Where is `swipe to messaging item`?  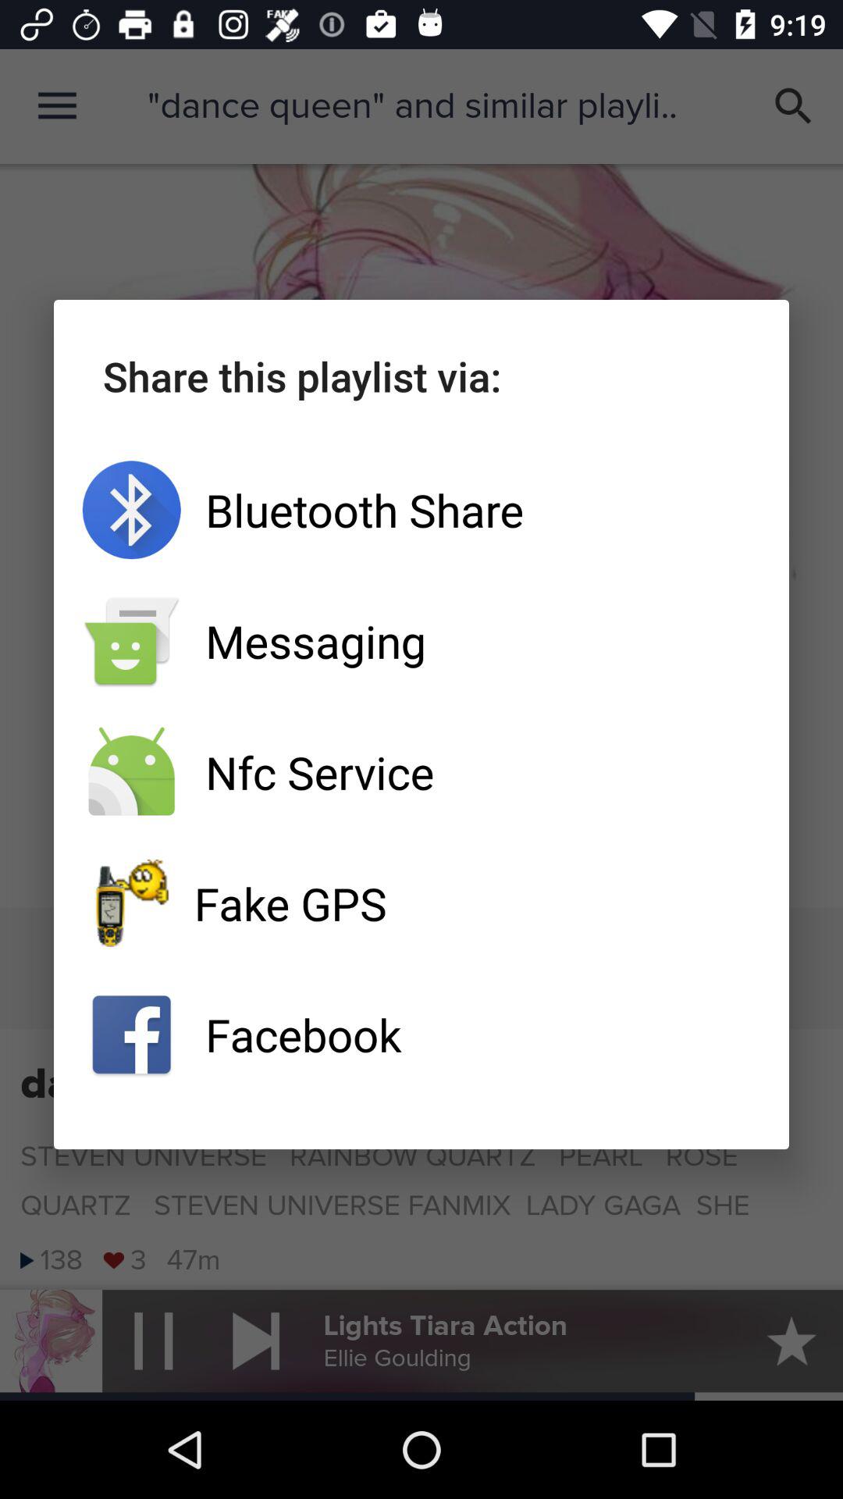
swipe to messaging item is located at coordinates (421, 641).